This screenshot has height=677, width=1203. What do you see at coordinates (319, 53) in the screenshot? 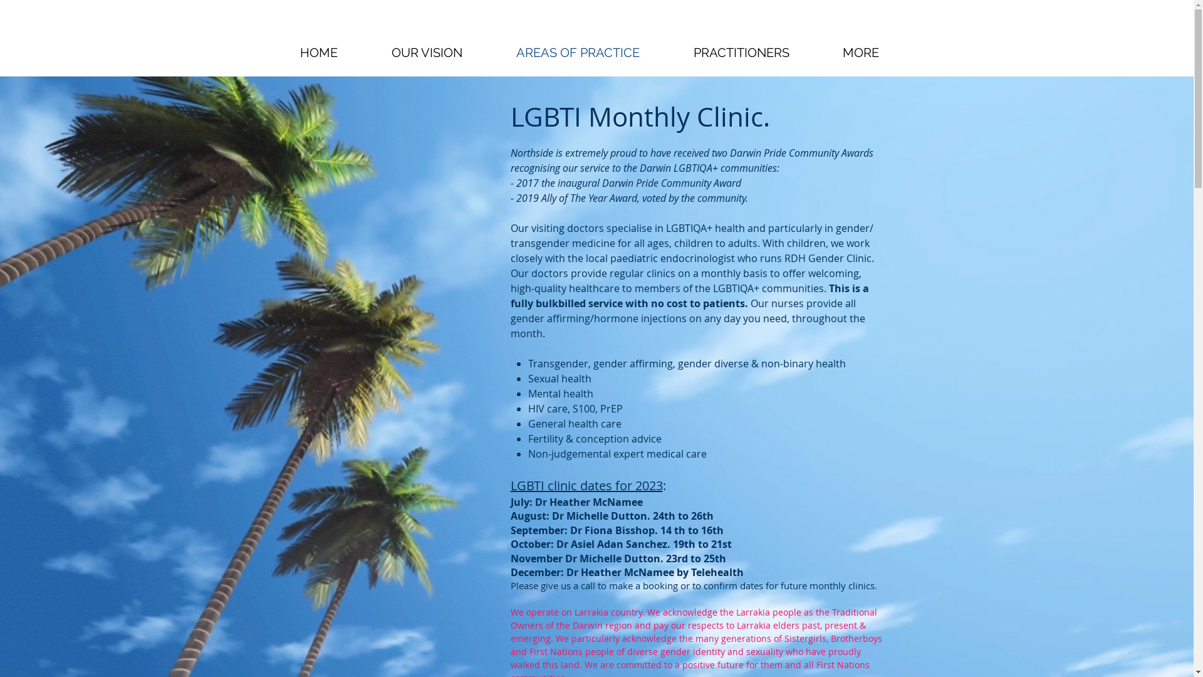
I see `HOME` at bounding box center [319, 53].